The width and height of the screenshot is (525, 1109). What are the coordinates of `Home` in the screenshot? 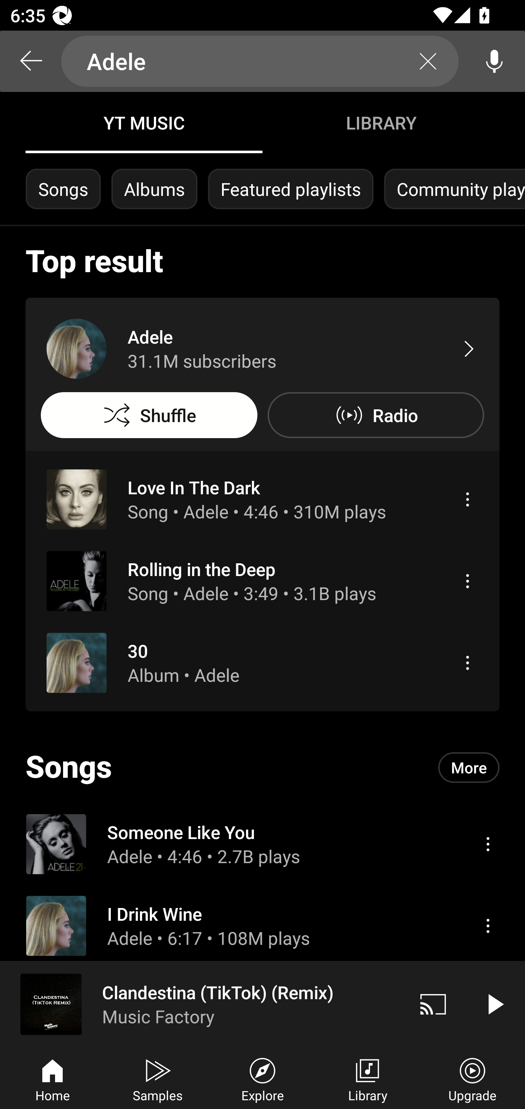 It's located at (52, 1078).